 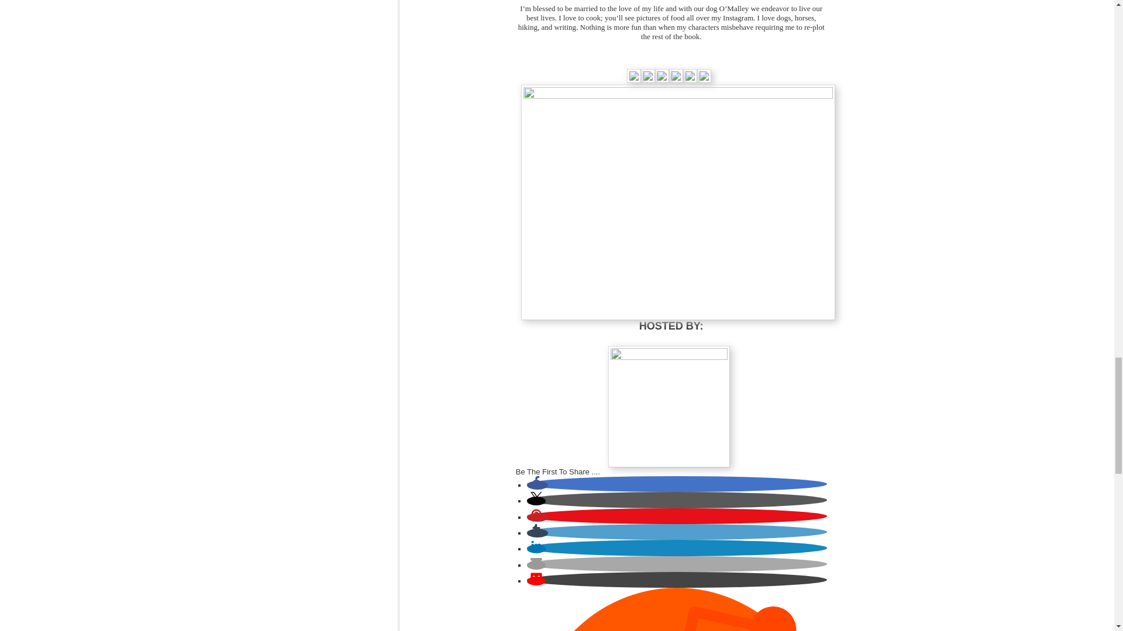 I want to click on Save to Pocket, so click(x=536, y=581).